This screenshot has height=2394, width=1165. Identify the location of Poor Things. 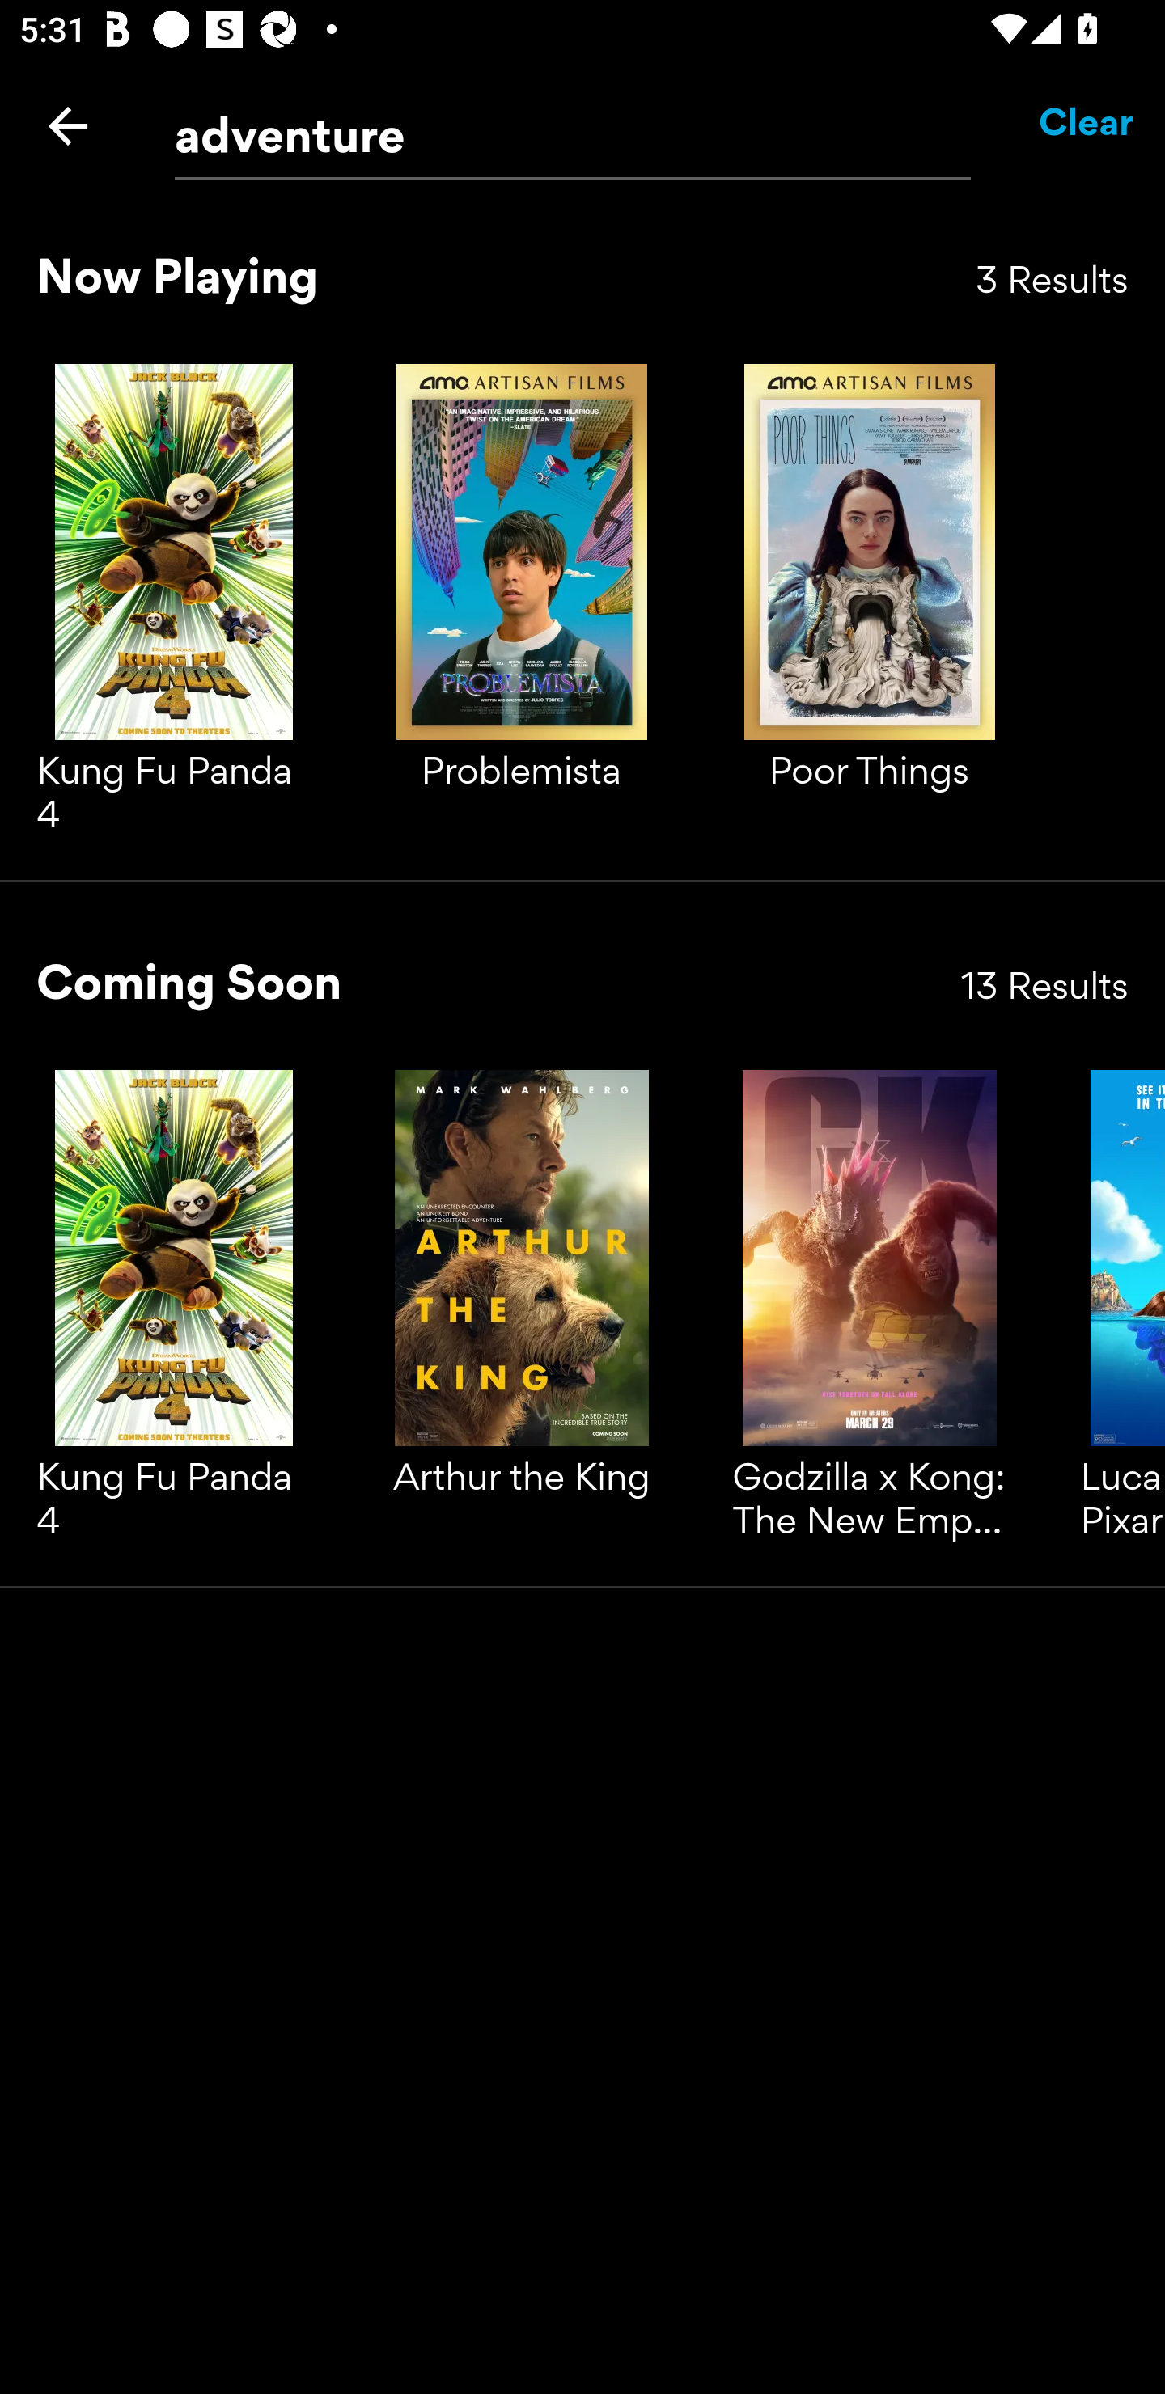
(869, 607).